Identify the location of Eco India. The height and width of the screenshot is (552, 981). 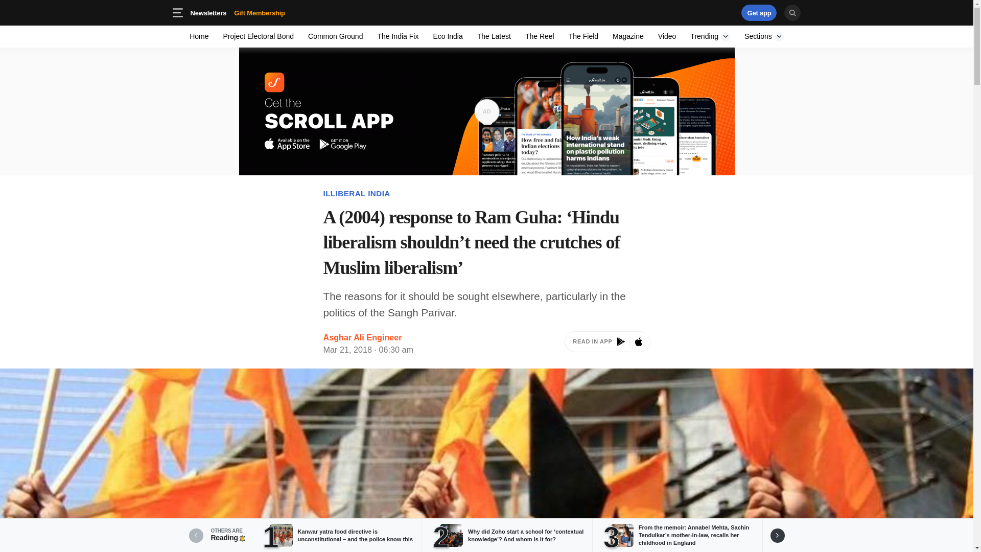
(607, 343).